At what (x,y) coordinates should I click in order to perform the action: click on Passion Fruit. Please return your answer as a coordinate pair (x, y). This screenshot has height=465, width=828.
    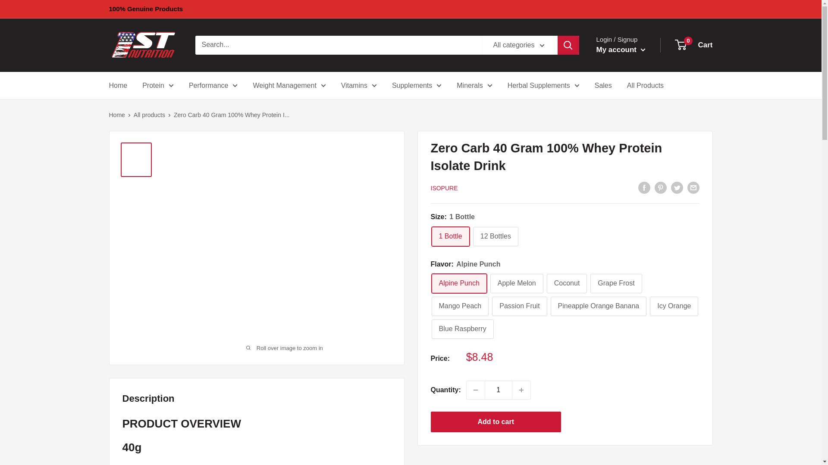
    Looking at the image, I should click on (519, 307).